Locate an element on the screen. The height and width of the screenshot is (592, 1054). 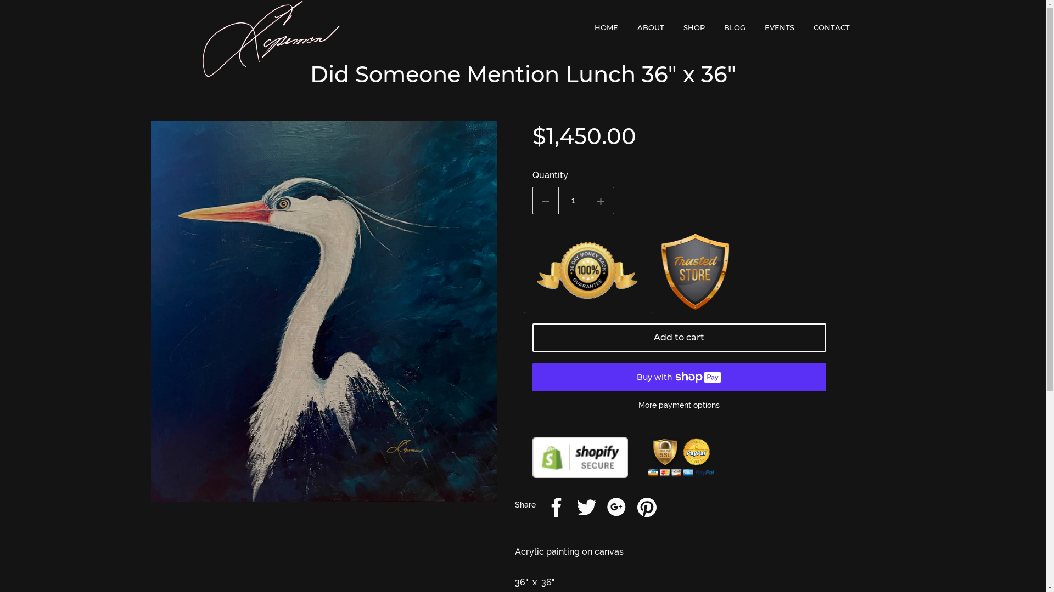
Share on Twitter is located at coordinates (586, 509).